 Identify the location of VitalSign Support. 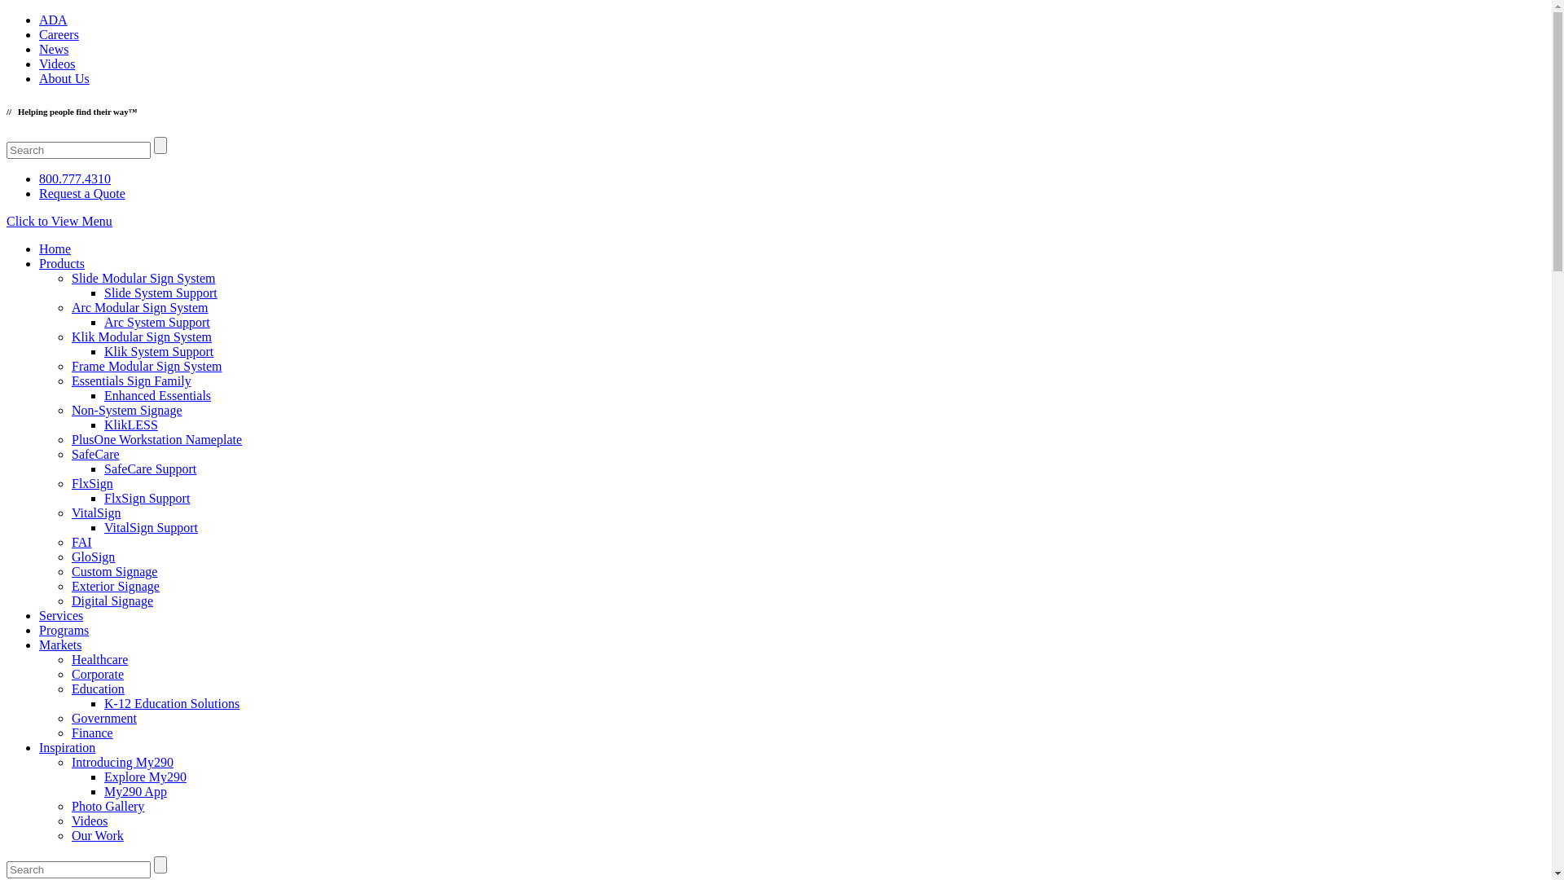
(152, 528).